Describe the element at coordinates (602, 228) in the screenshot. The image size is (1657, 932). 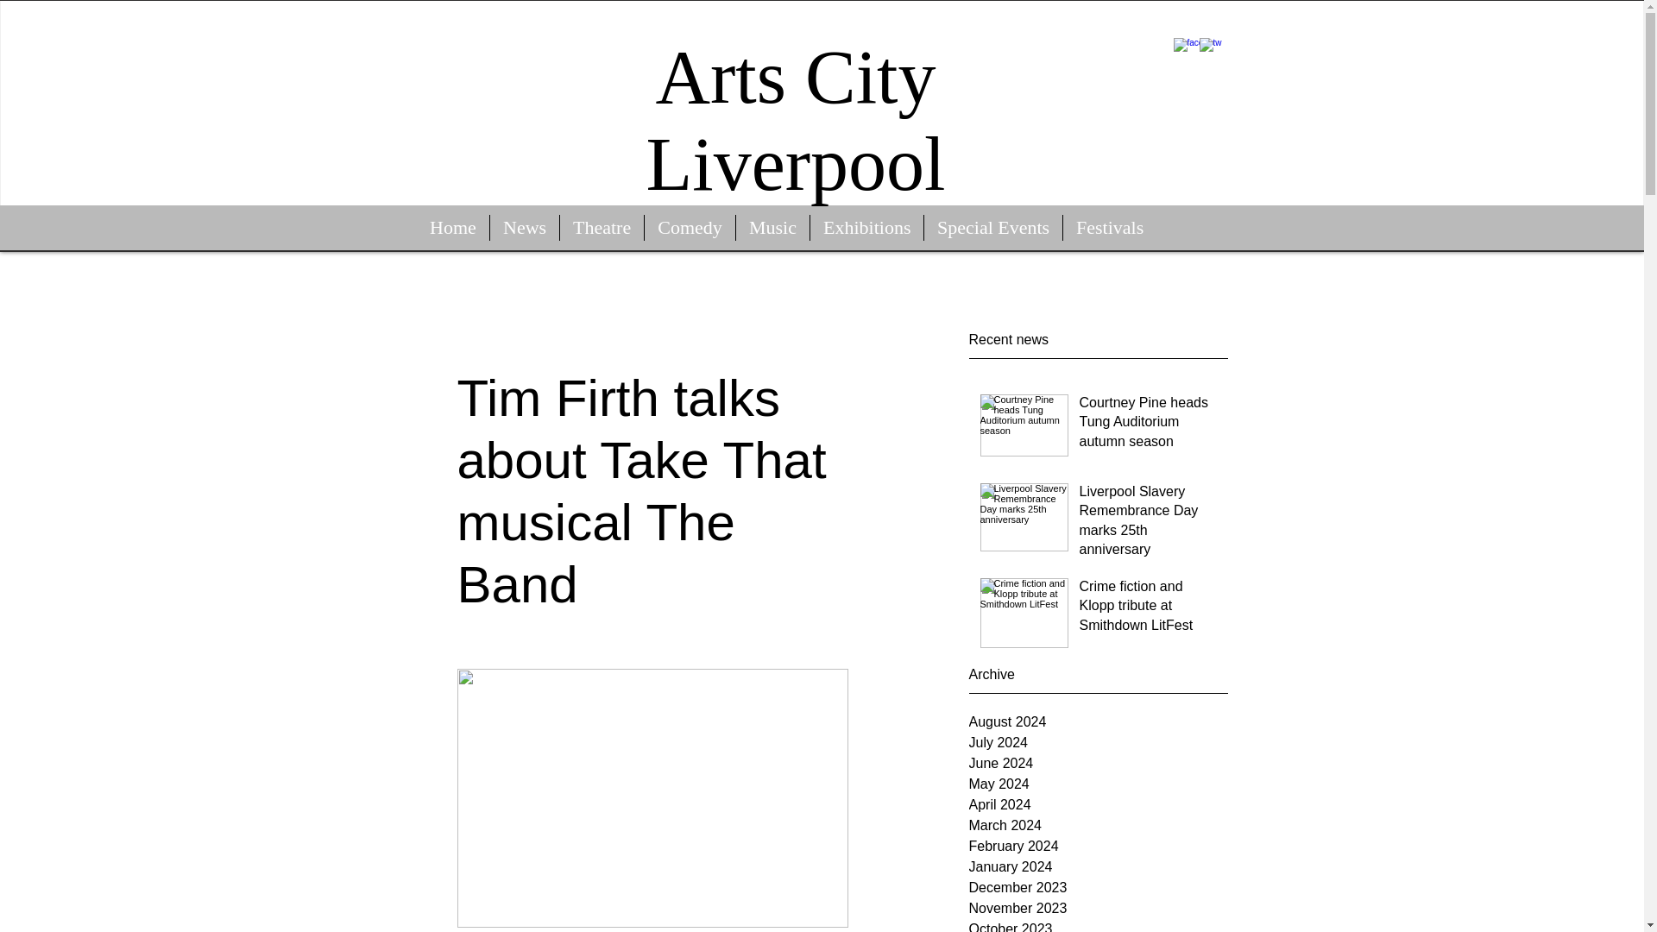
I see `Theatre` at that location.